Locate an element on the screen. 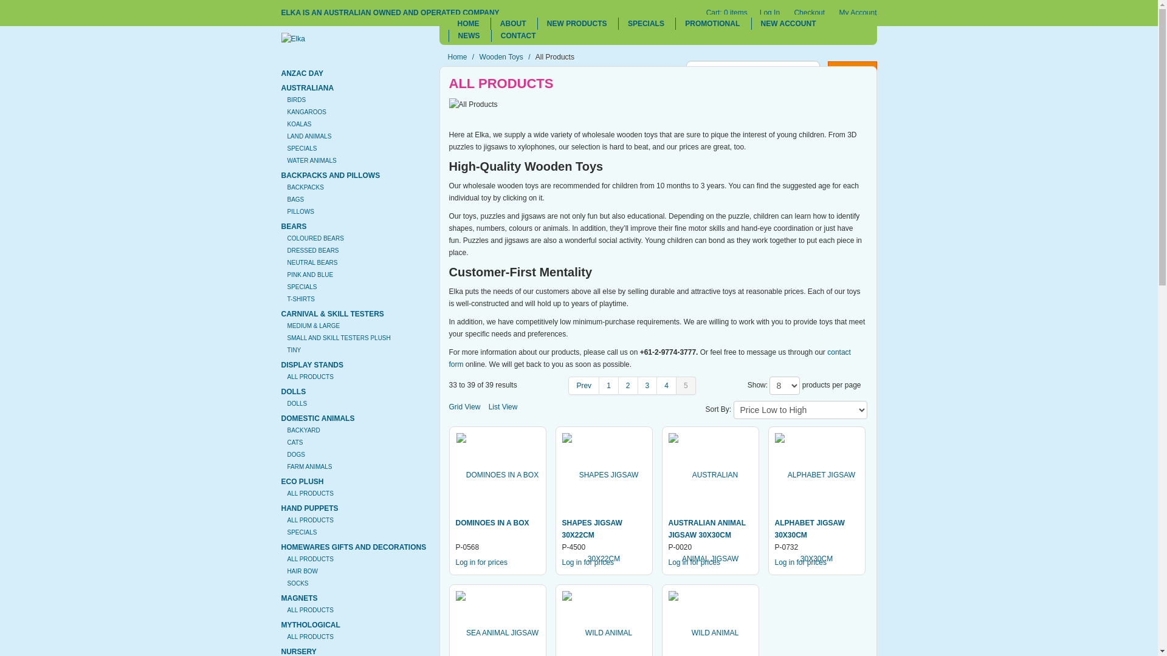 This screenshot has height=656, width=1167. LAND ANIMALS is located at coordinates (309, 136).